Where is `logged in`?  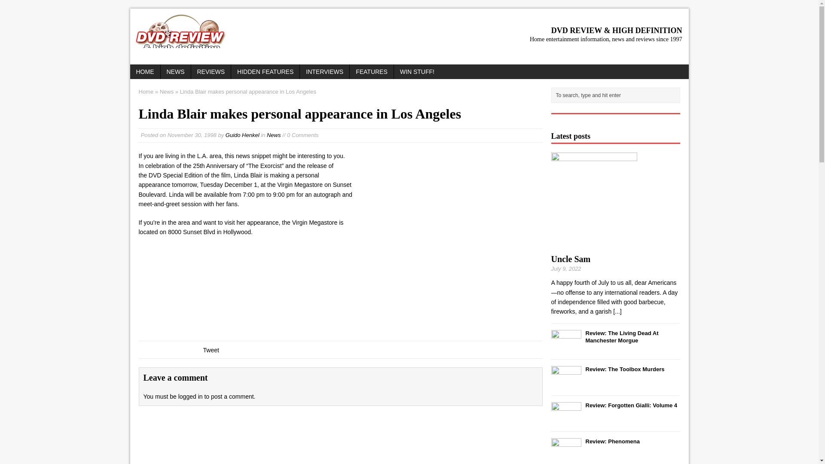
logged in is located at coordinates (190, 396).